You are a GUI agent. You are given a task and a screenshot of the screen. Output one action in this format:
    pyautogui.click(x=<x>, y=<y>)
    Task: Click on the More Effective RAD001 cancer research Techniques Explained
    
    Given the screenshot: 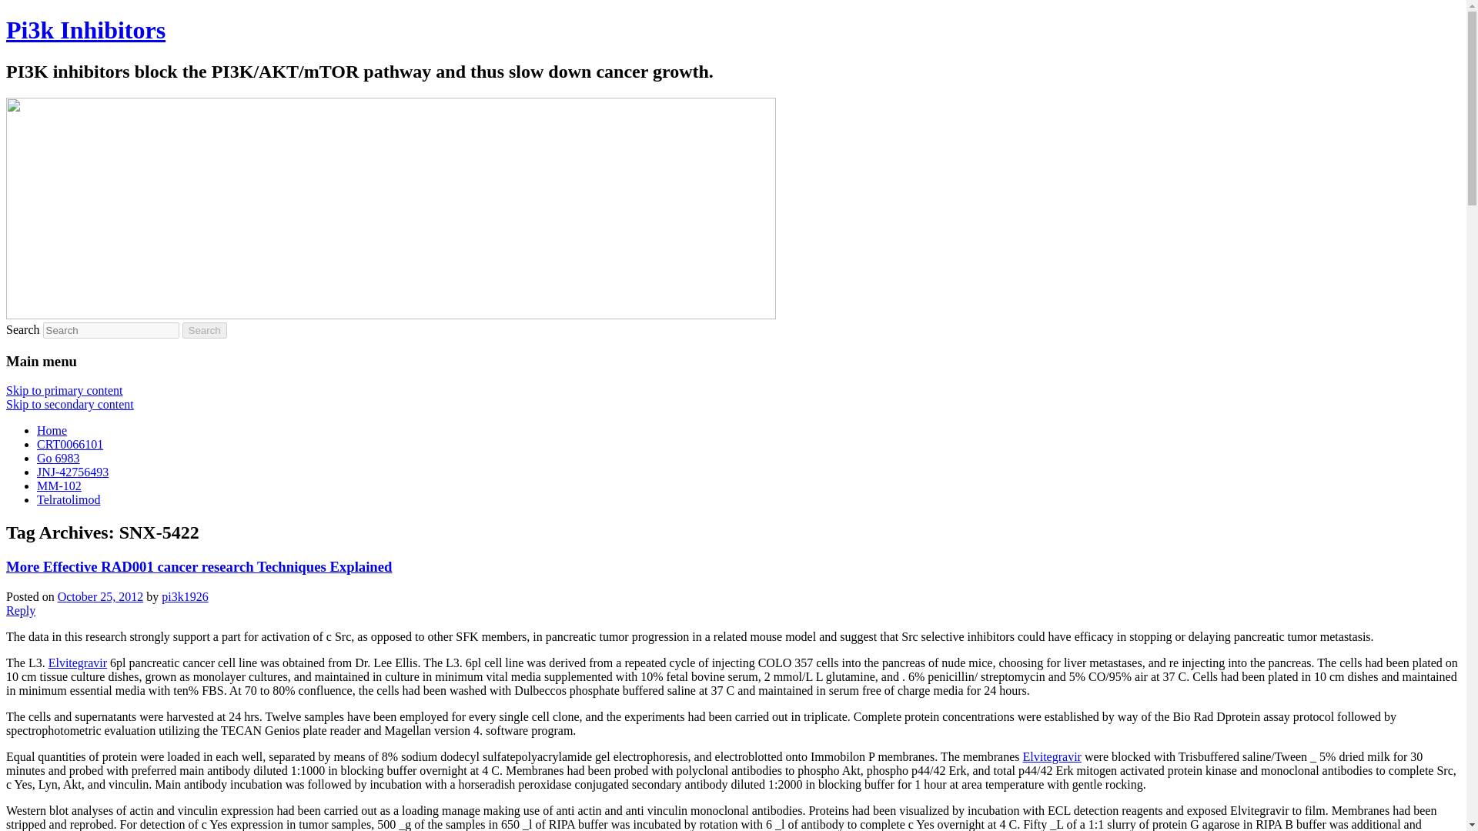 What is the action you would take?
    pyautogui.click(x=199, y=566)
    